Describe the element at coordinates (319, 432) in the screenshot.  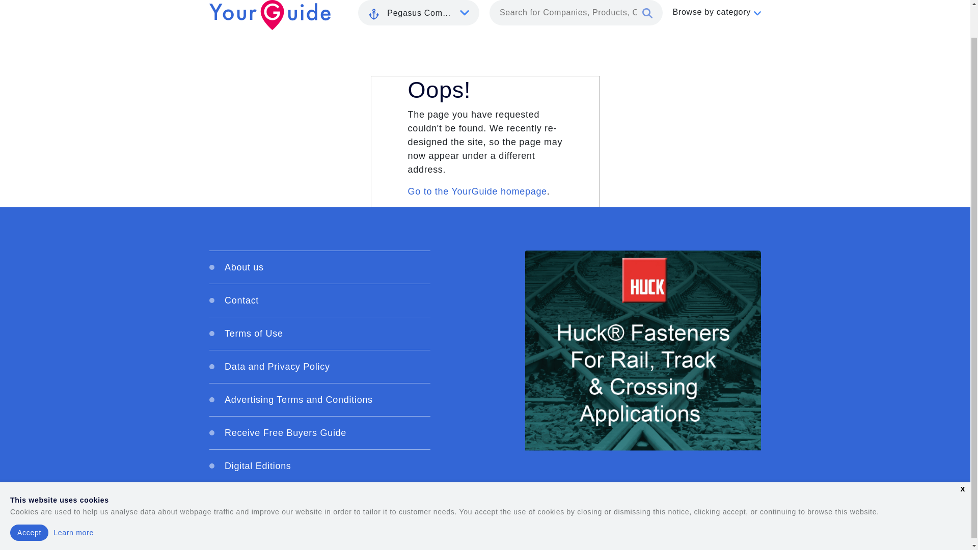
I see `Receive Free Buyers Guide` at that location.